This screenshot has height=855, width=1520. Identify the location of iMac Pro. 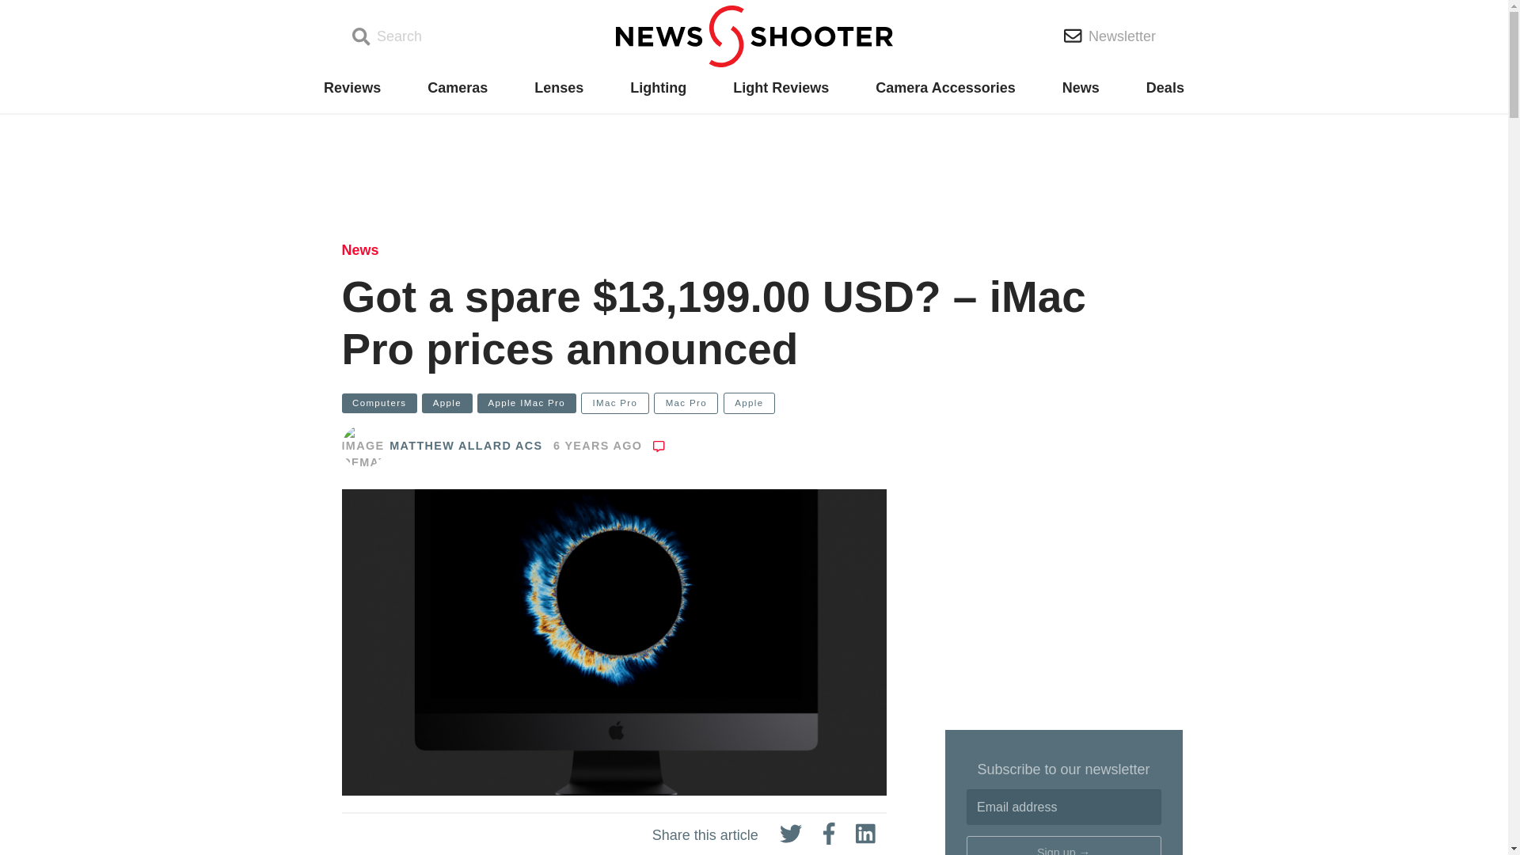
(516, 828).